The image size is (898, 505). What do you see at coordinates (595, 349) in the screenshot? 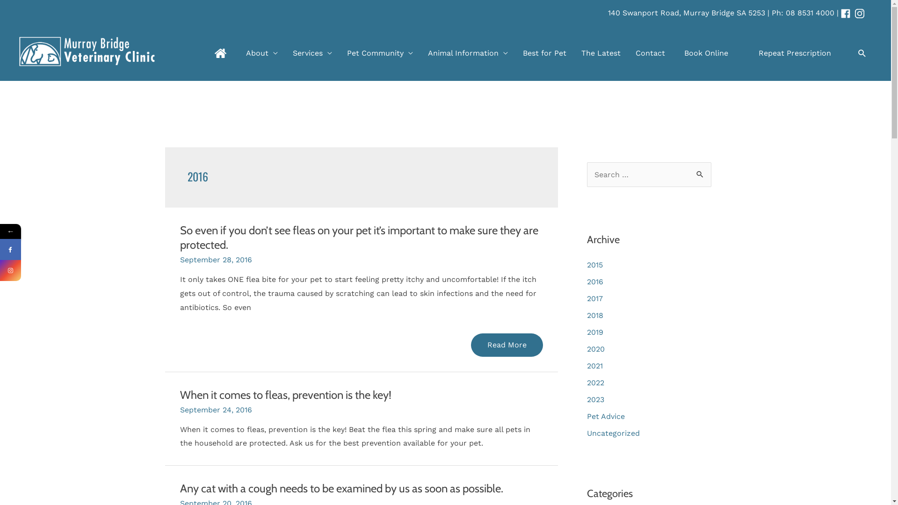
I see `2020` at bounding box center [595, 349].